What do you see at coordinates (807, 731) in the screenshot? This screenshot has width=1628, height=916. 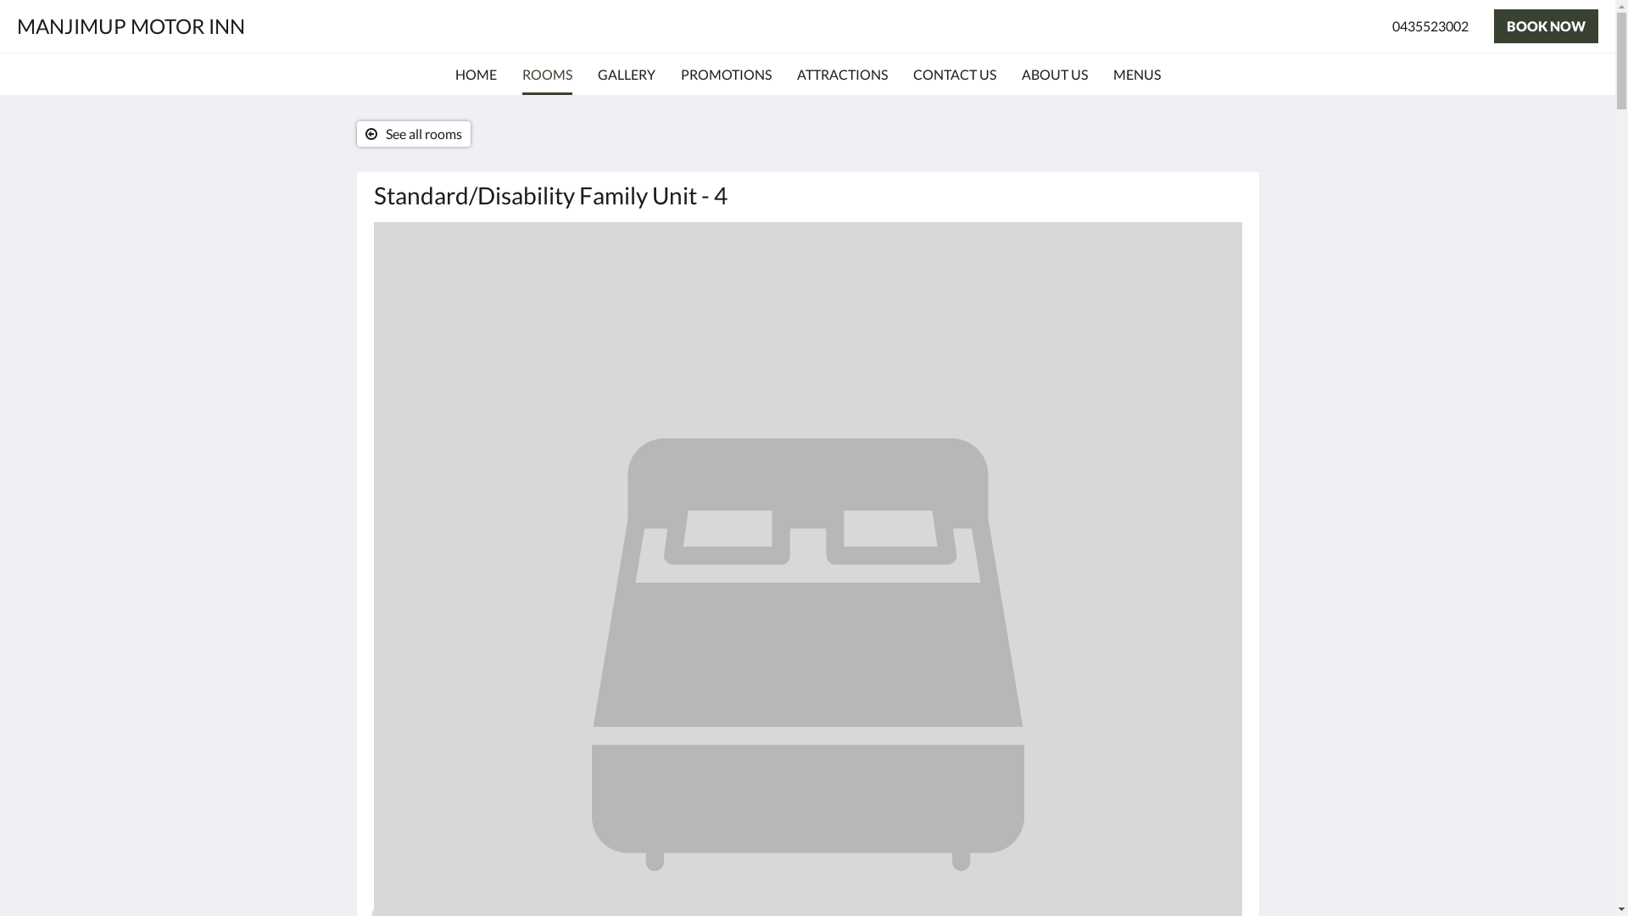 I see `click to zoom-in` at bounding box center [807, 731].